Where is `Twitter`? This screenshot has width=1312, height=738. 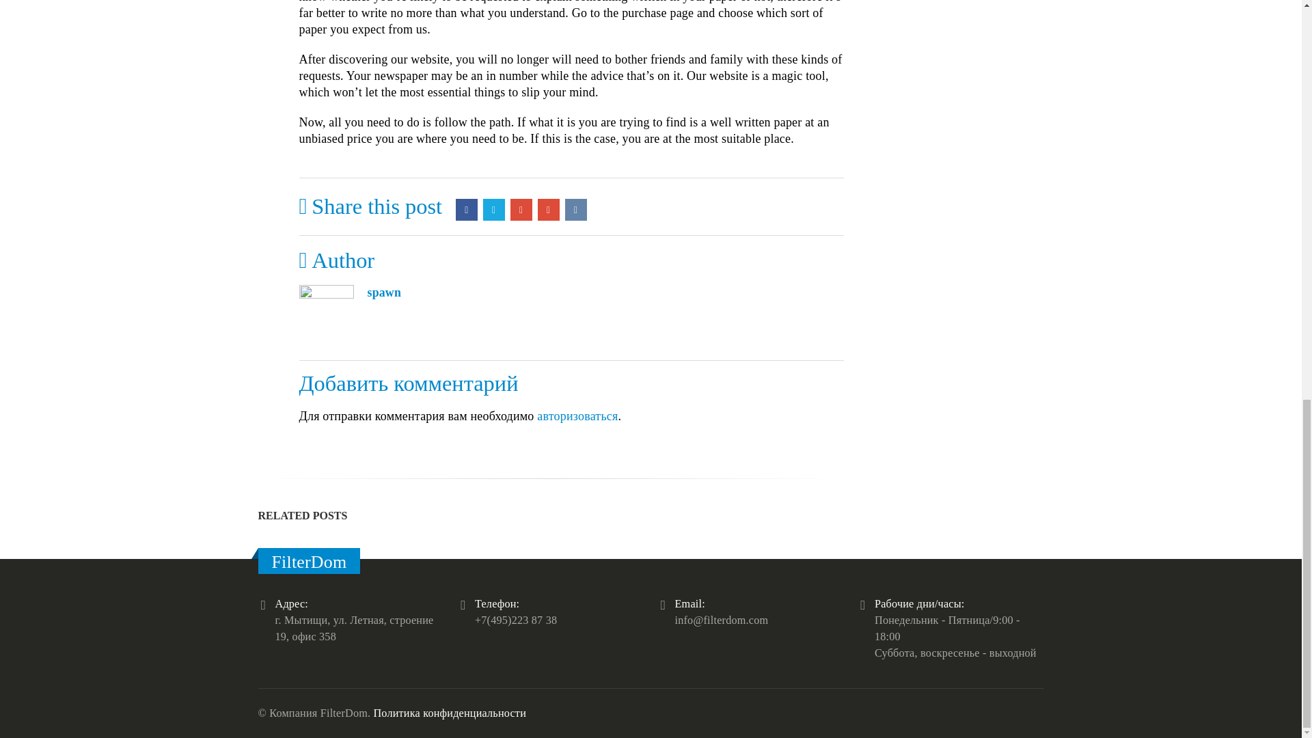
Twitter is located at coordinates (493, 209).